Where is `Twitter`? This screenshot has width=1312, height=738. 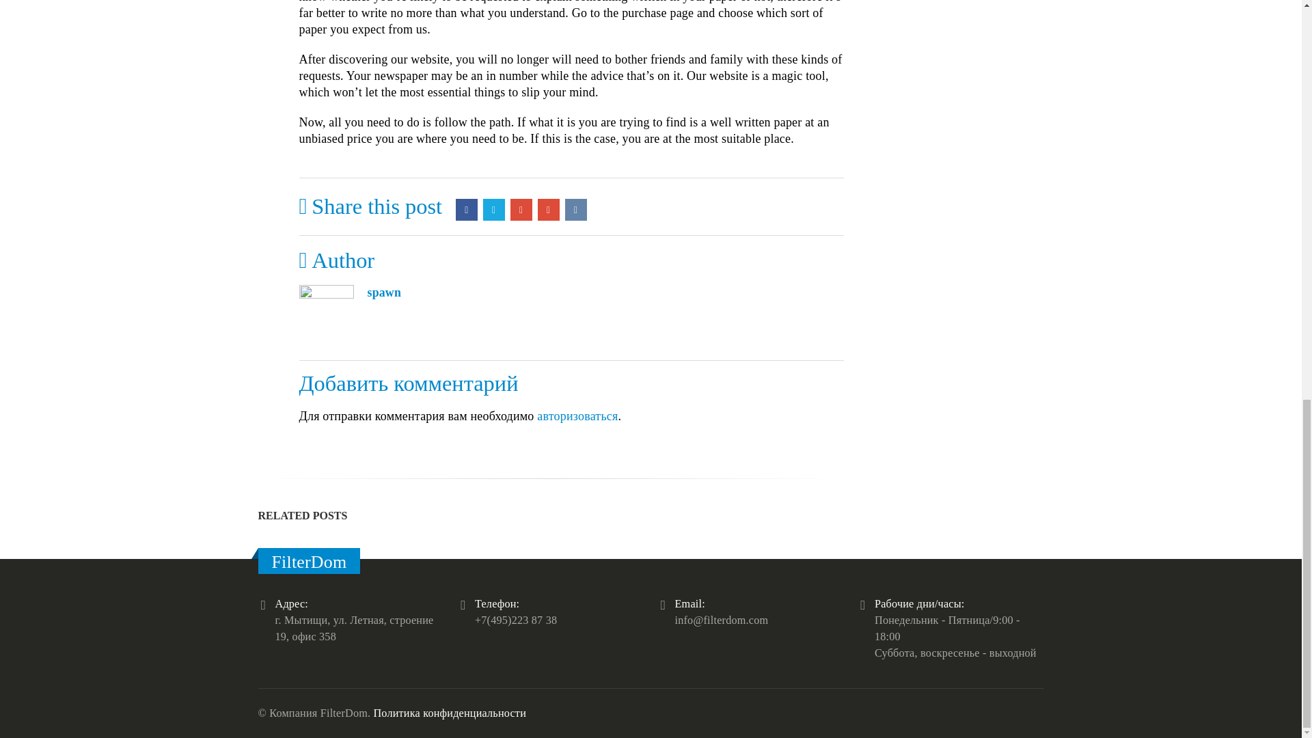
Twitter is located at coordinates (493, 209).